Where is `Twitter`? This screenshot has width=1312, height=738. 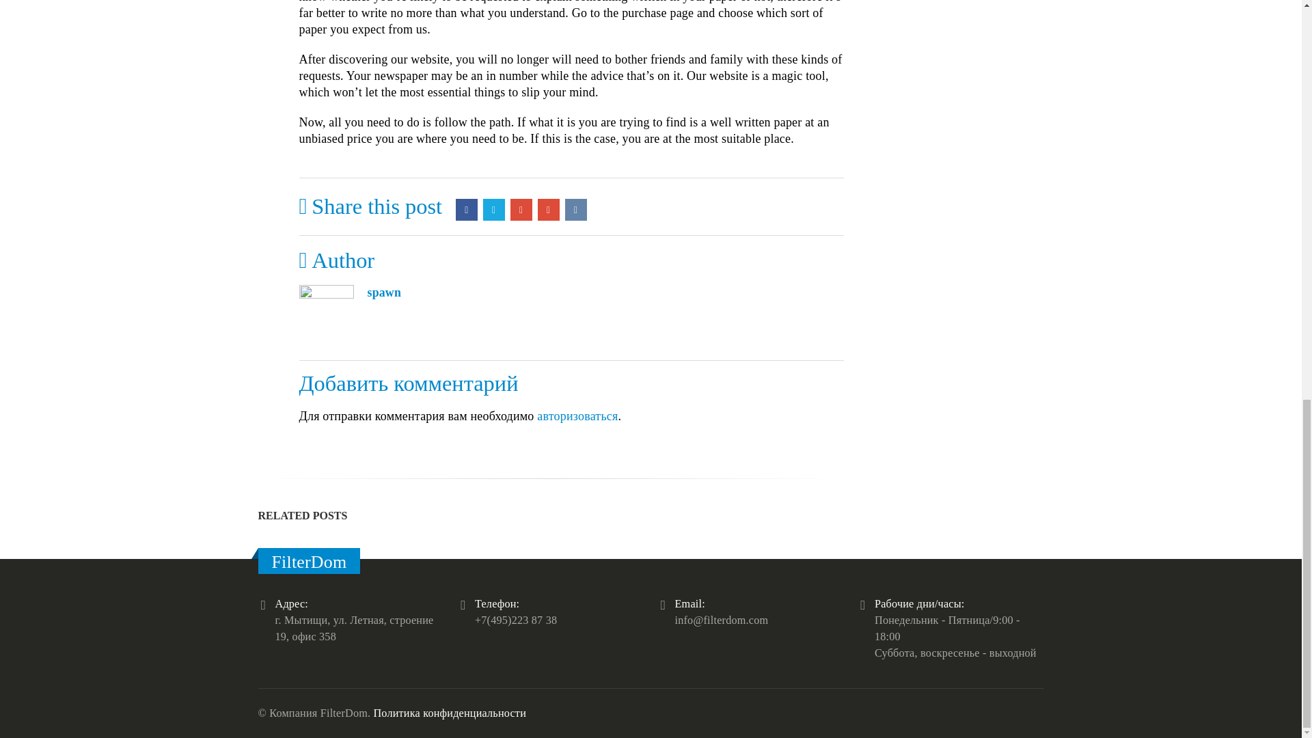
Twitter is located at coordinates (493, 209).